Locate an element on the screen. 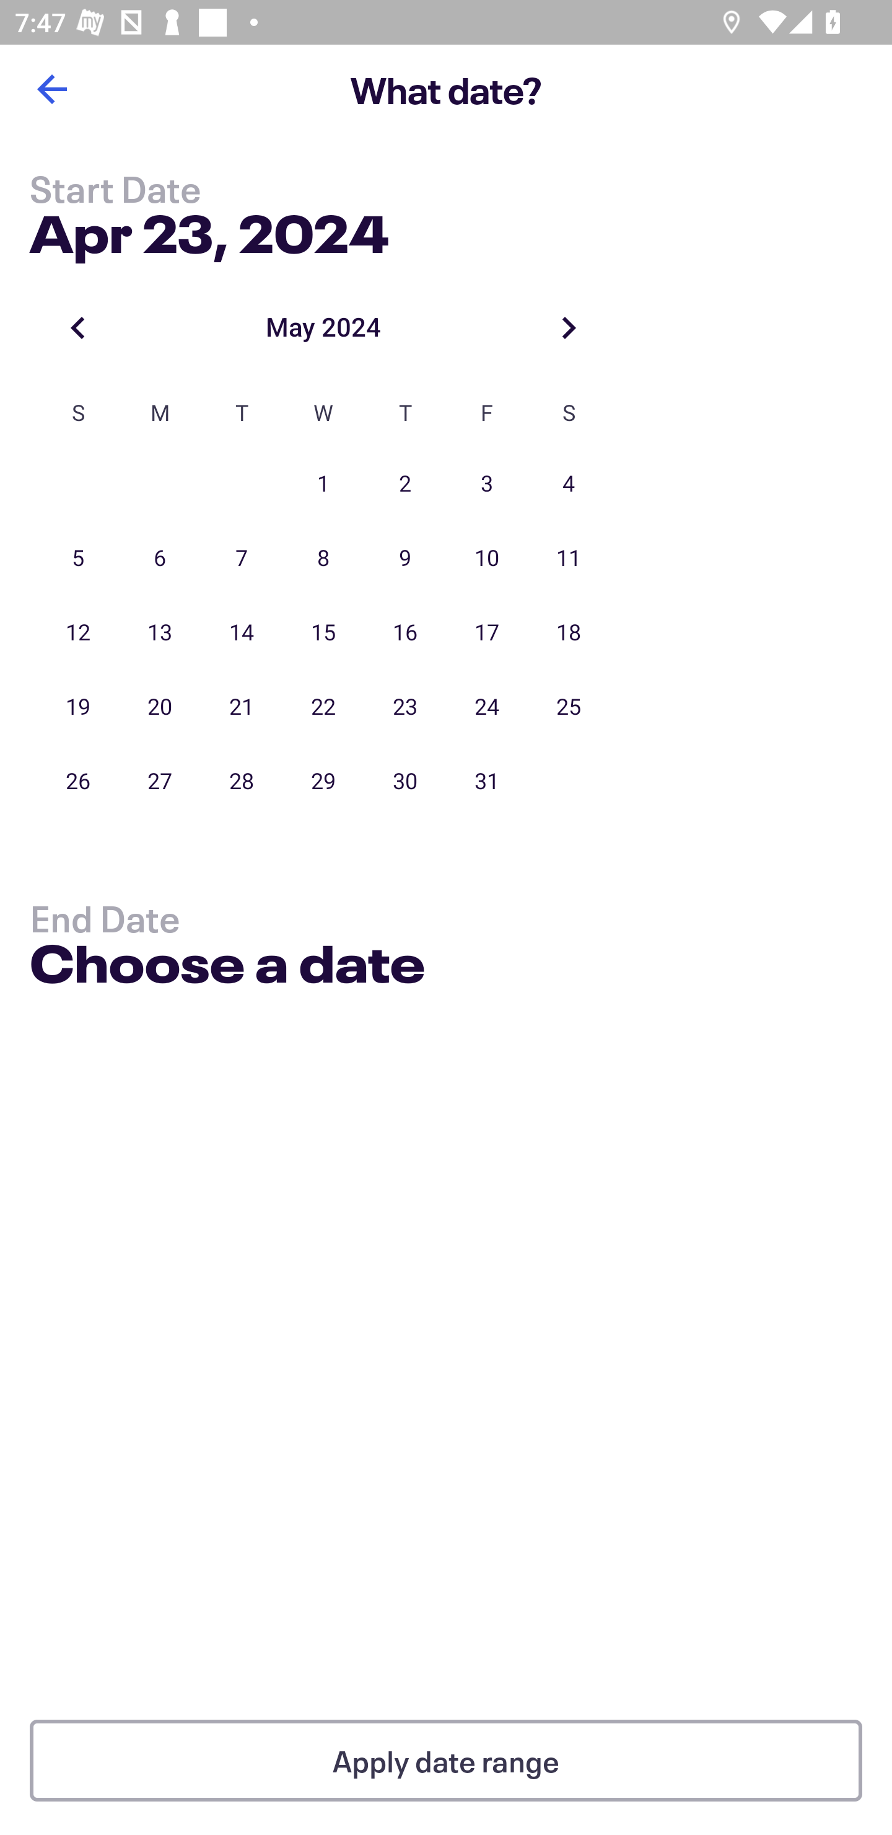  Previous month is located at coordinates (78, 327).